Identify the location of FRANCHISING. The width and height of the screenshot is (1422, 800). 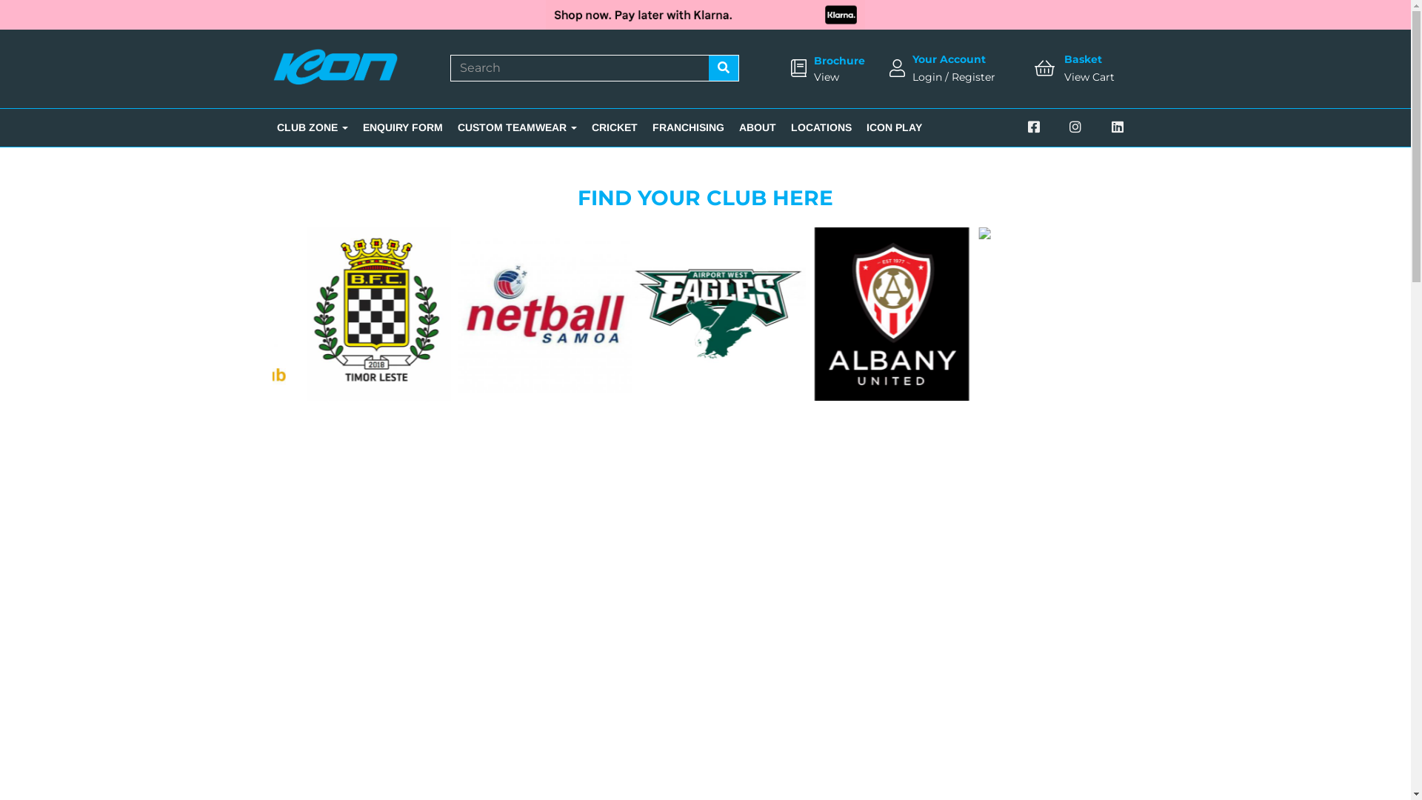
(687, 127).